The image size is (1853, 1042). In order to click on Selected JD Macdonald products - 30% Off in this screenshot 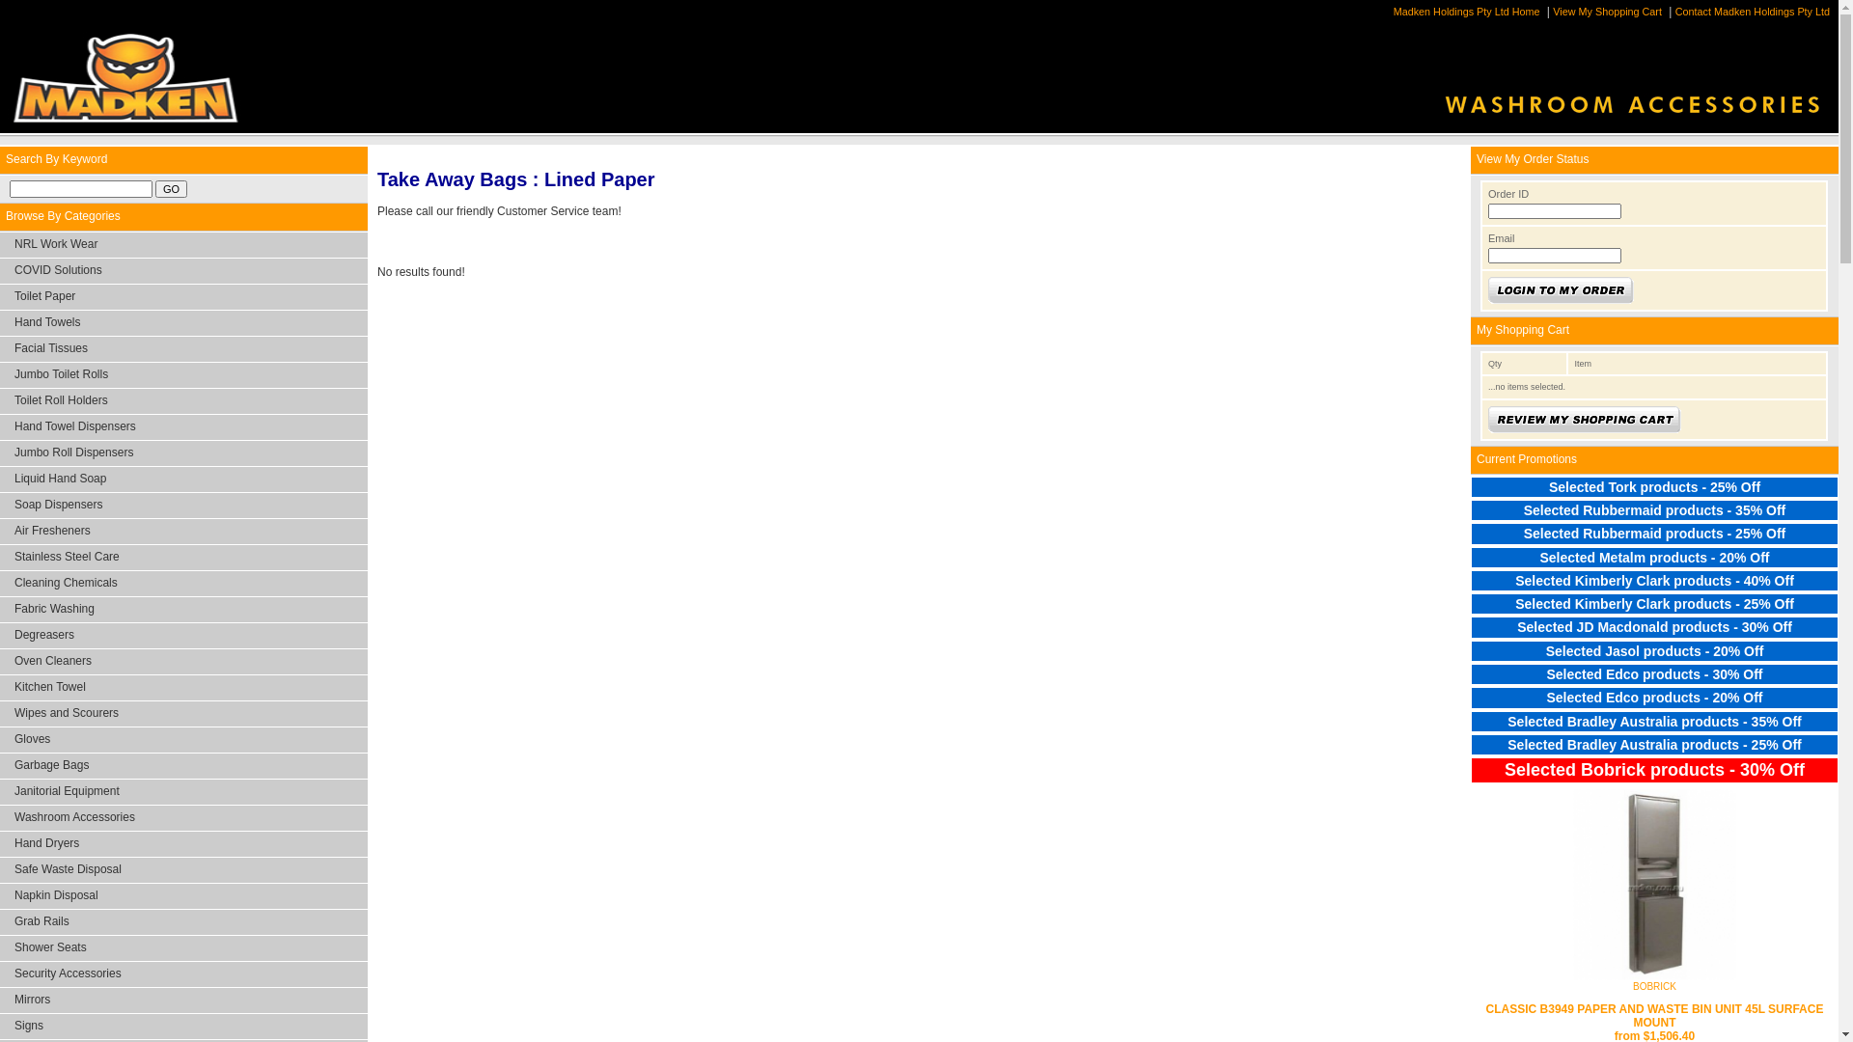, I will do `click(1654, 627)`.